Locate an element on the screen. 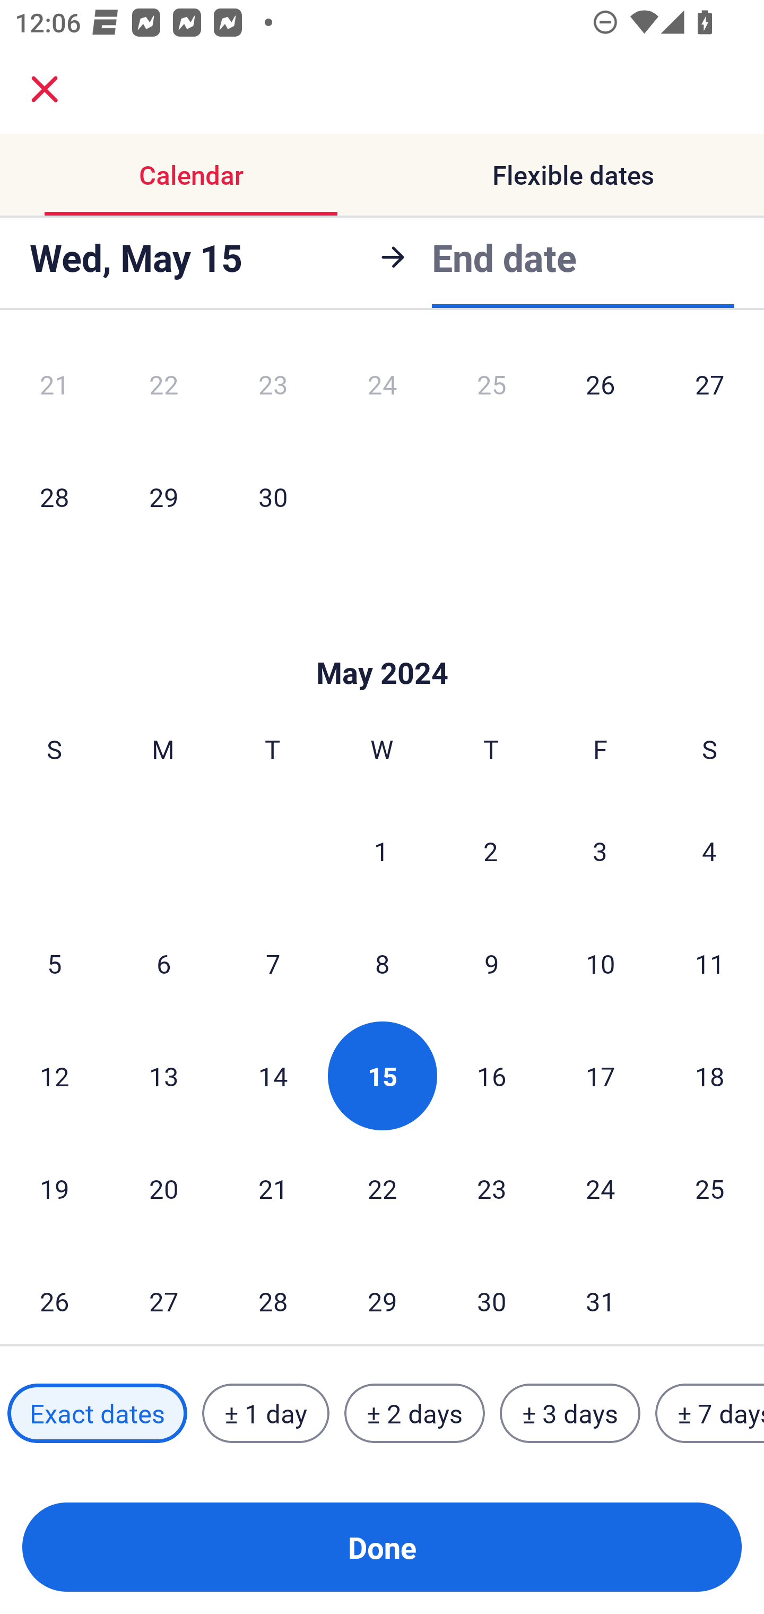 This screenshot has height=1614, width=764. 28 Tuesday, May 28, 2024 is located at coordinates (273, 1295).